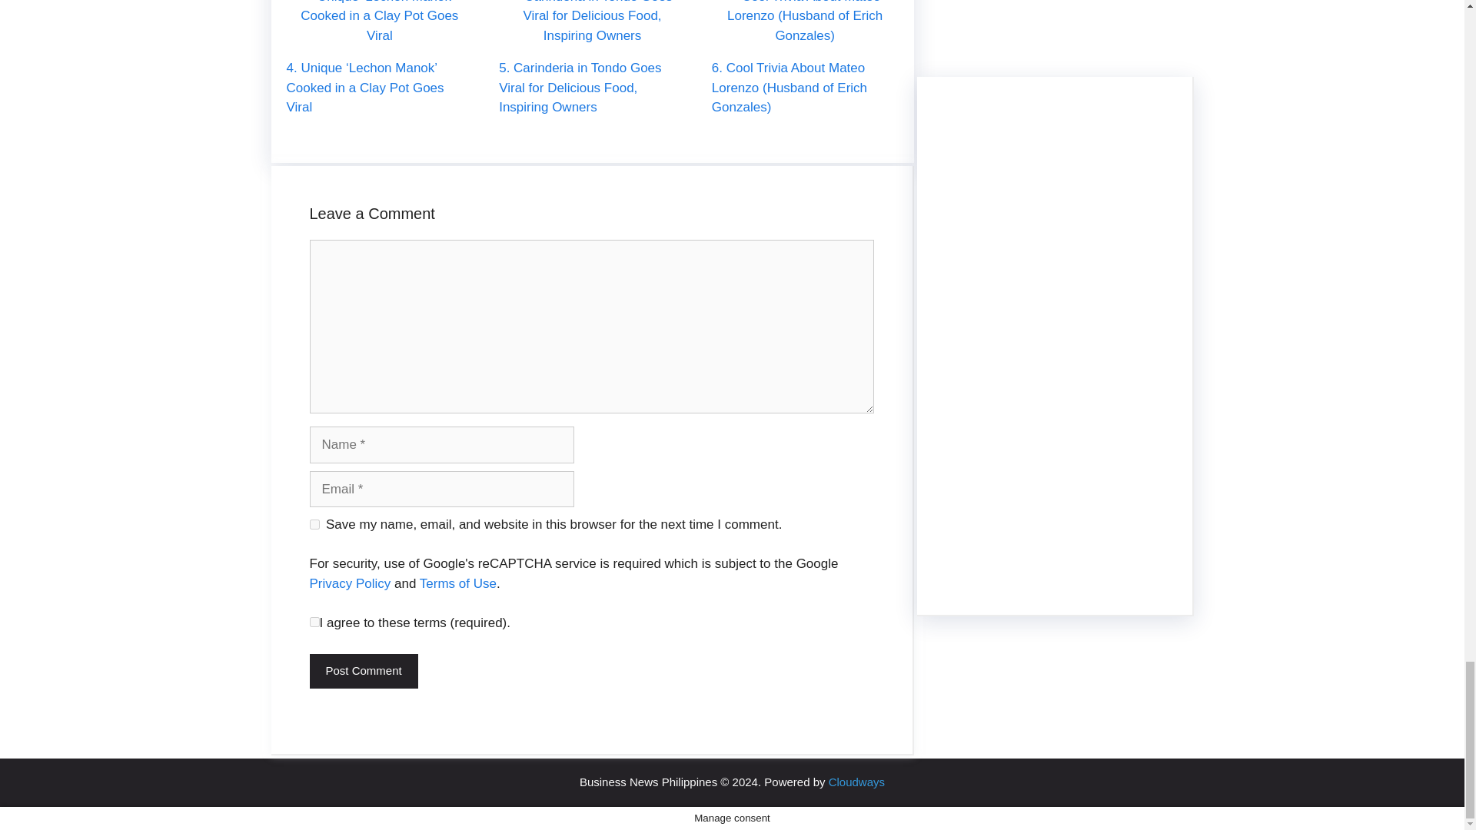  I want to click on on, so click(314, 622).